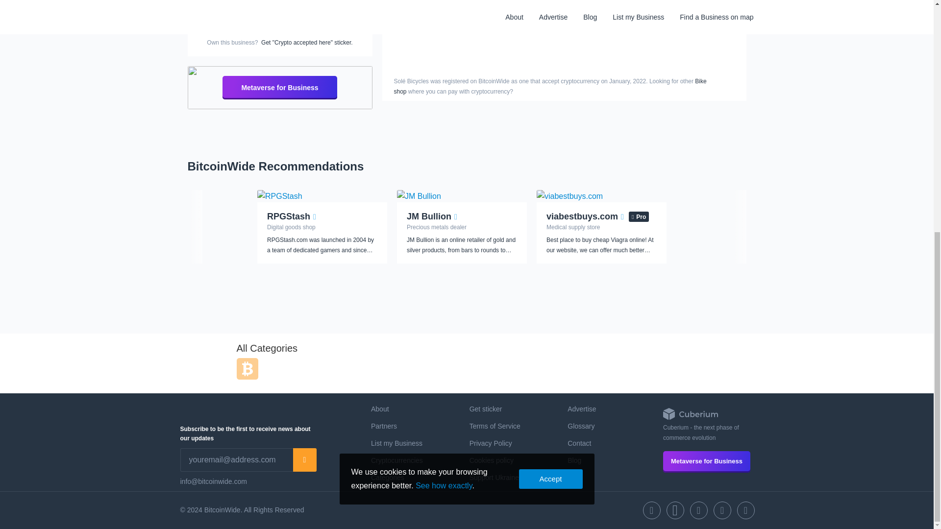 The image size is (941, 529). What do you see at coordinates (307, 42) in the screenshot?
I see `Get "Crypto accepted here" sticker.` at bounding box center [307, 42].